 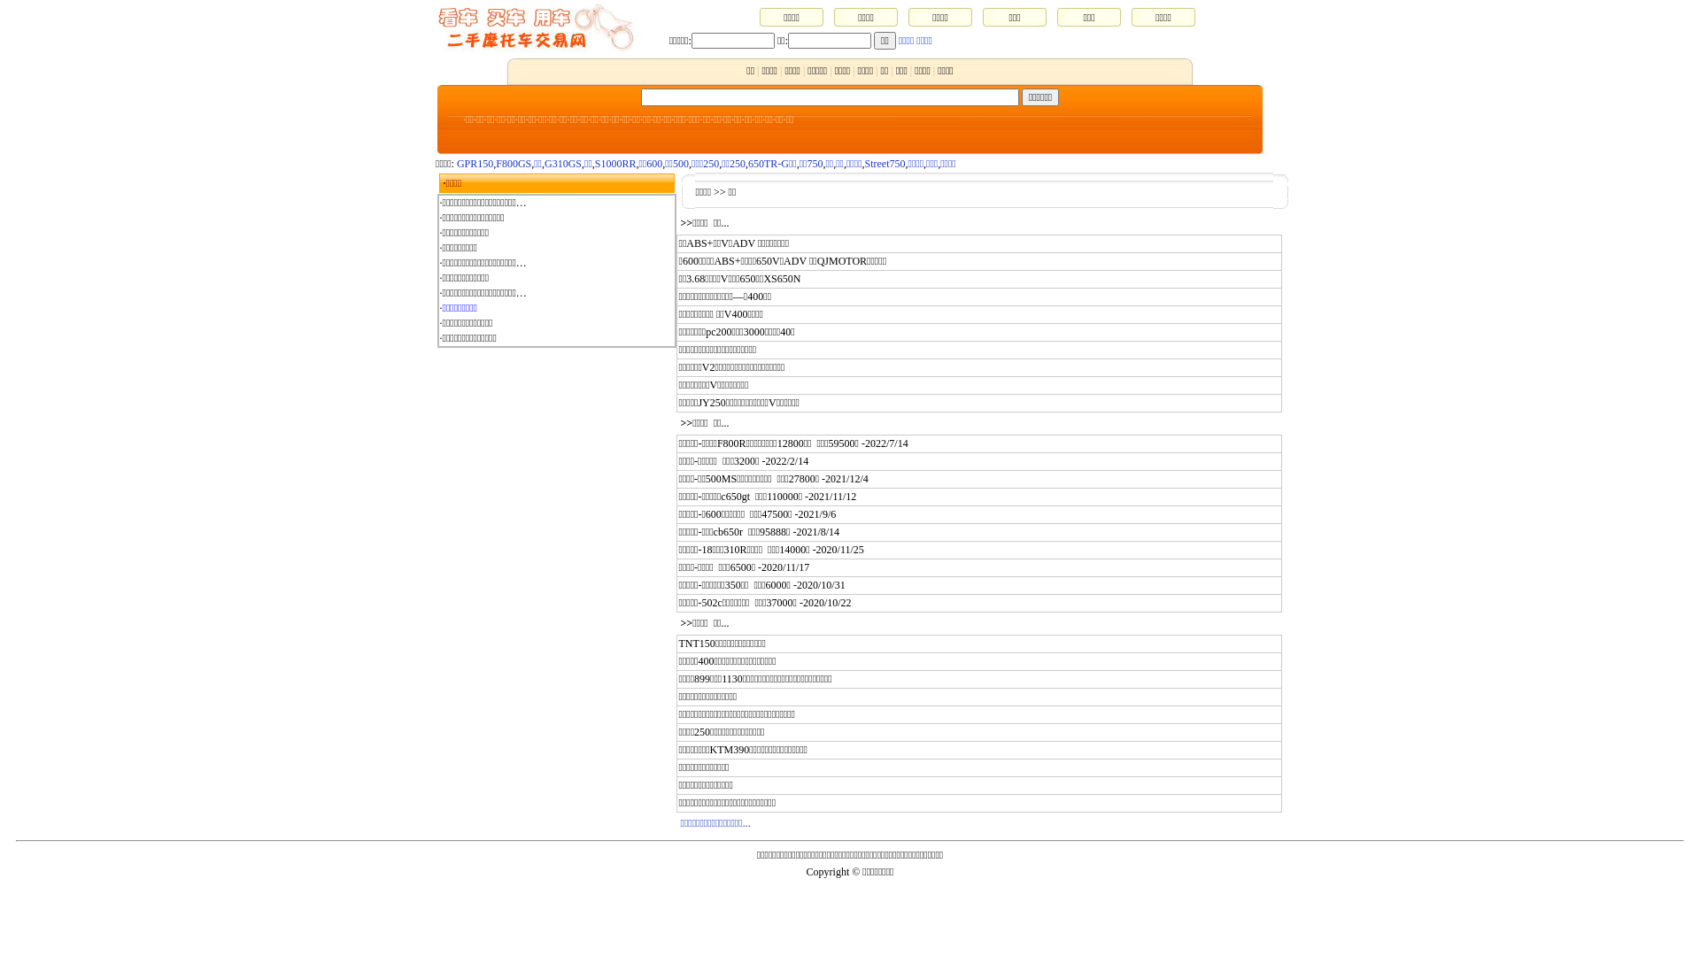 I want to click on GPR150, so click(x=475, y=164).